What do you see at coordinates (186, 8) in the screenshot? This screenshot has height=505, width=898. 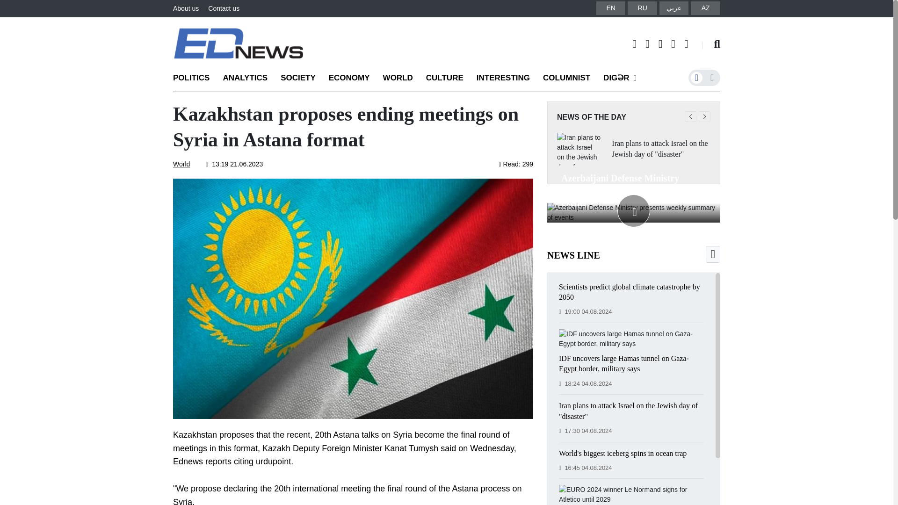 I see `About us` at bounding box center [186, 8].